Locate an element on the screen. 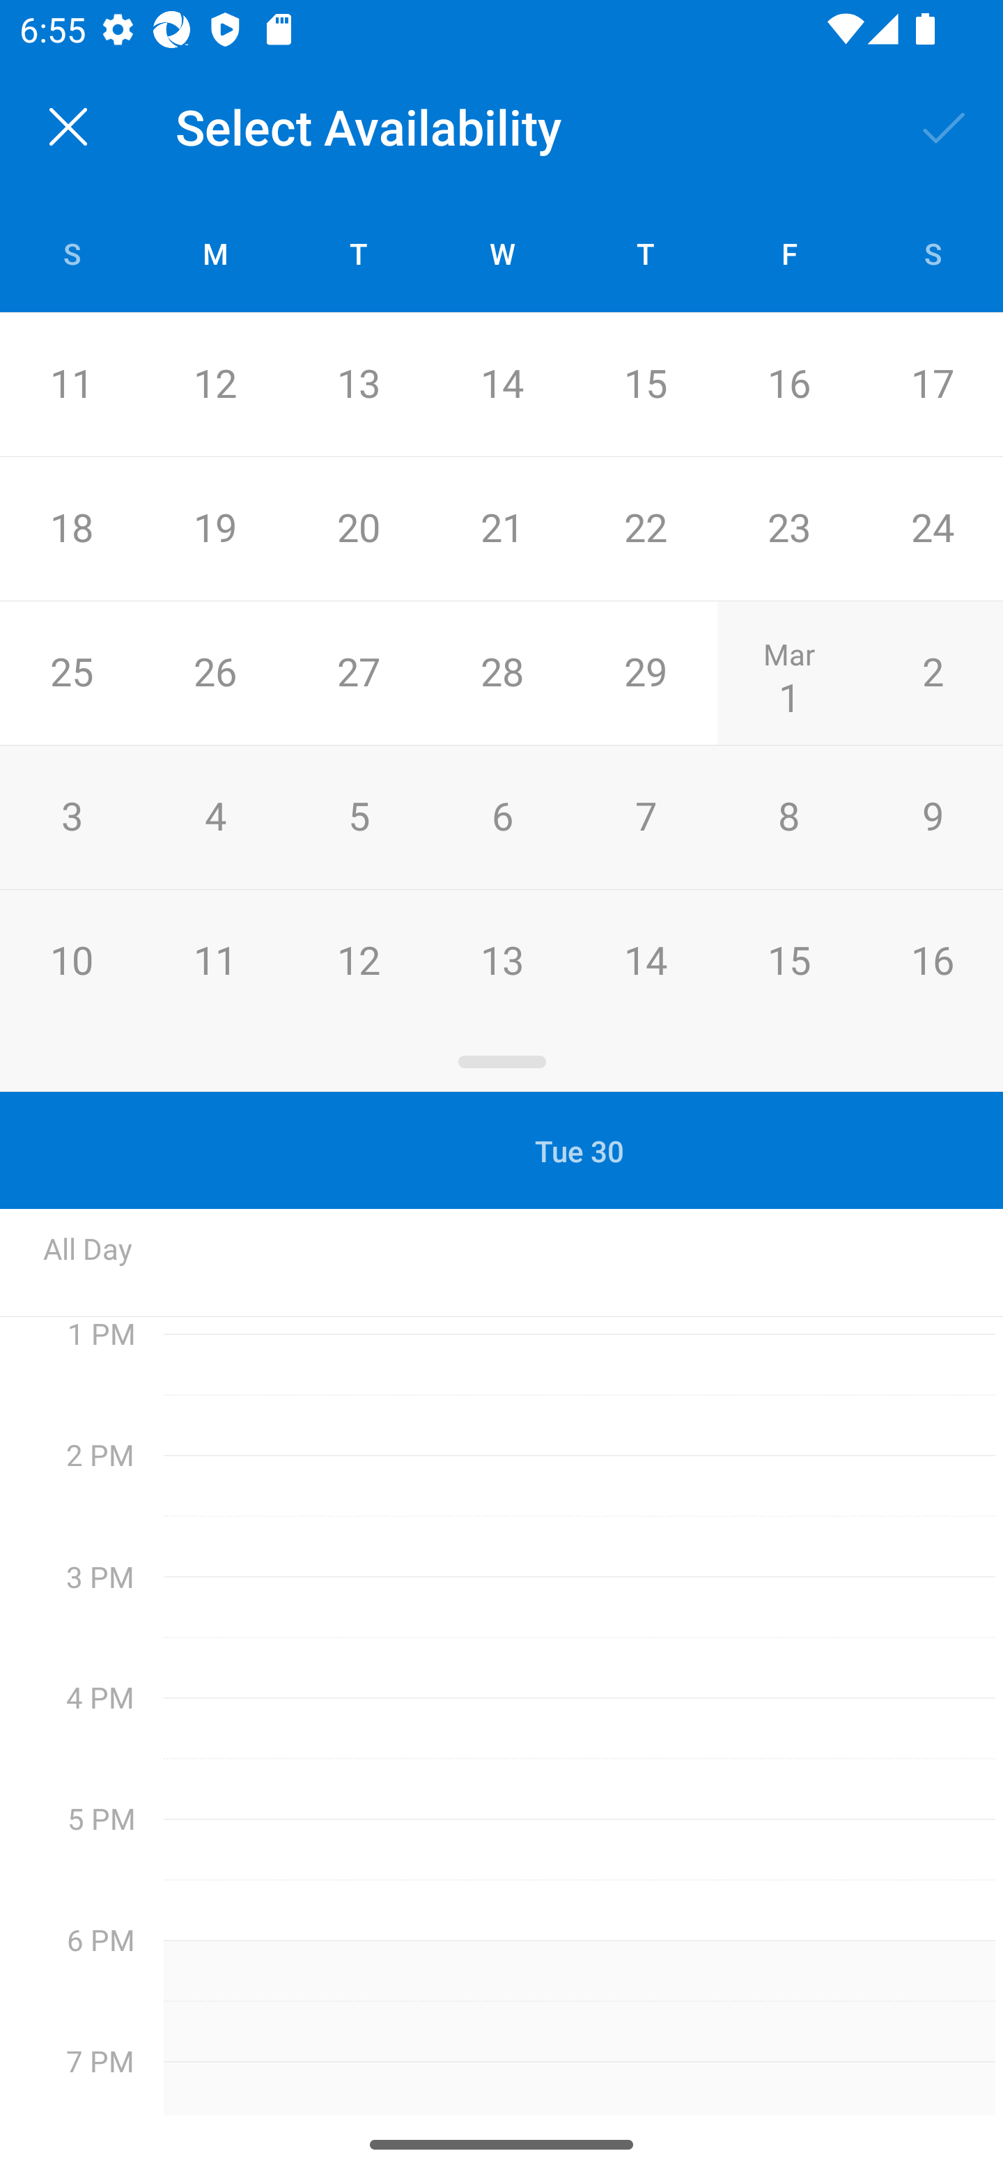 The image size is (1003, 2174). Close is located at coordinates (68, 127).